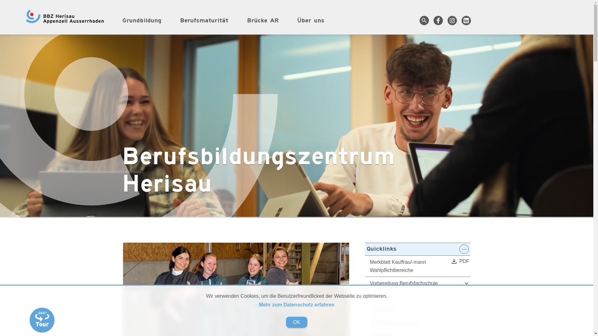 Image resolution: width=598 pixels, height=336 pixels. Describe the element at coordinates (418, 284) in the screenshot. I see `Vorbereitung Berufsfachschule
expand_more` at that location.